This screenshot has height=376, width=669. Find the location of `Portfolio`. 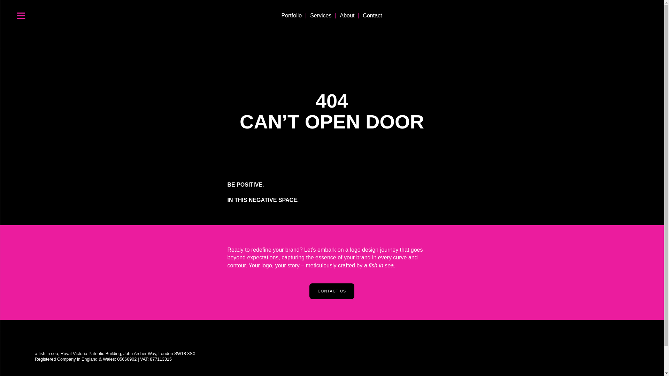

Portfolio is located at coordinates (291, 15).